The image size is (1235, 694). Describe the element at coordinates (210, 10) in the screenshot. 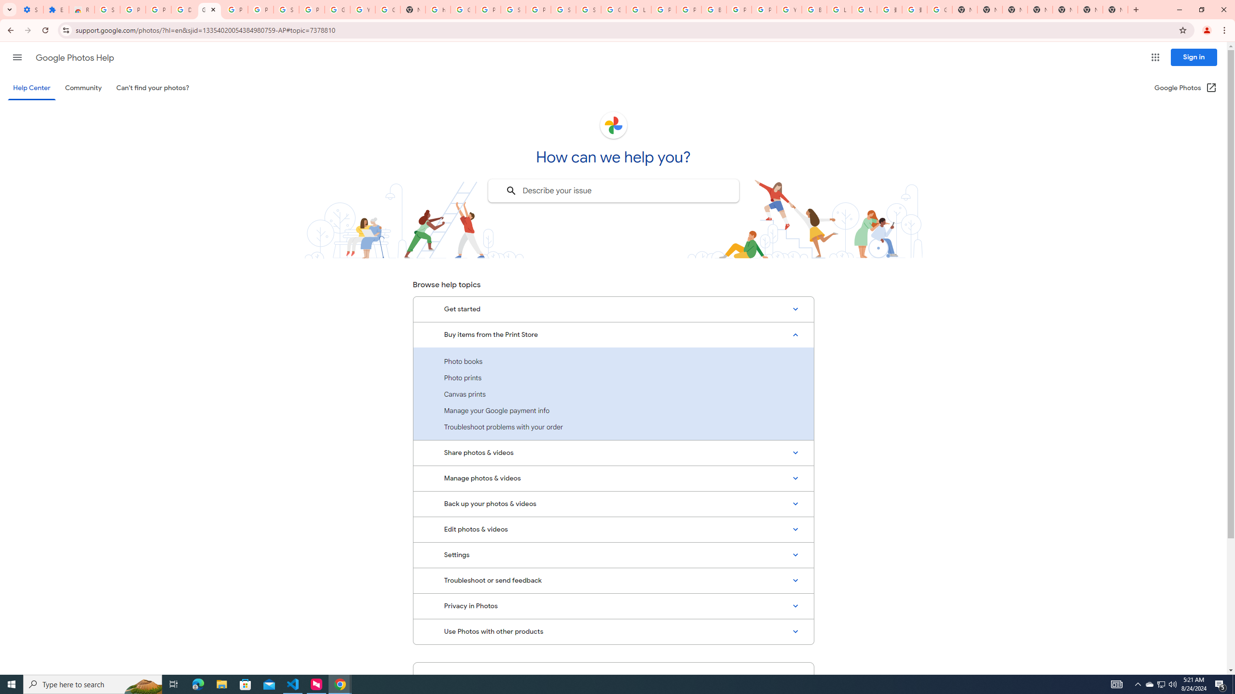

I see `Google Photos Help` at that location.